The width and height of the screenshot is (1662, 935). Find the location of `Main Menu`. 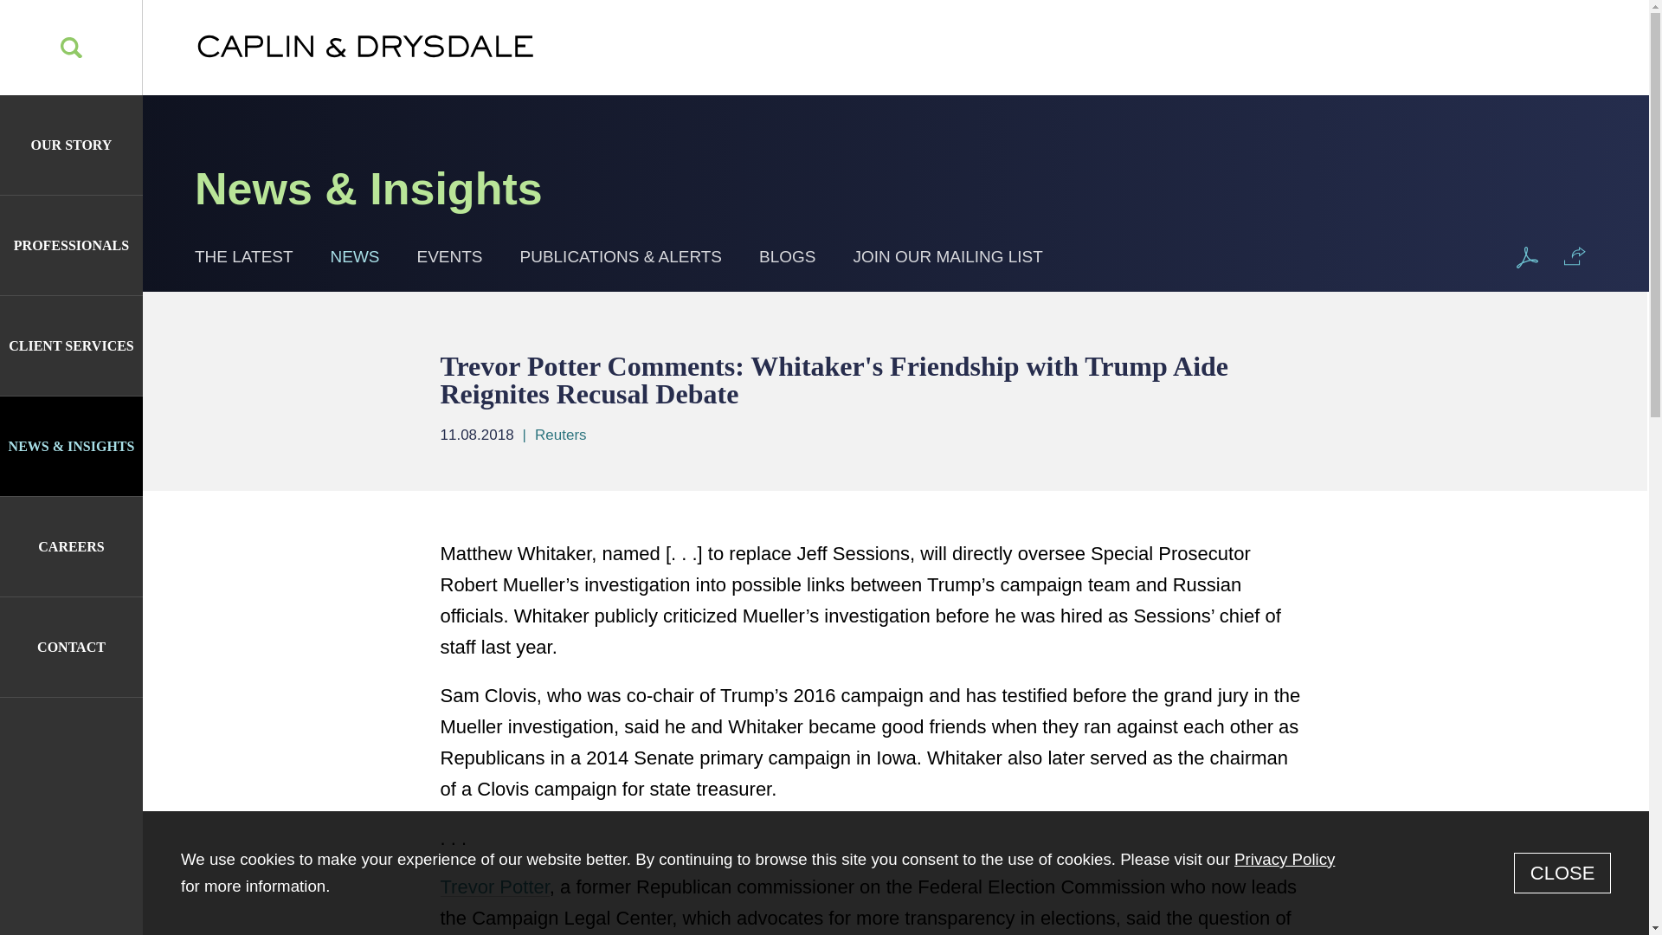

Main Menu is located at coordinates (764, 24).